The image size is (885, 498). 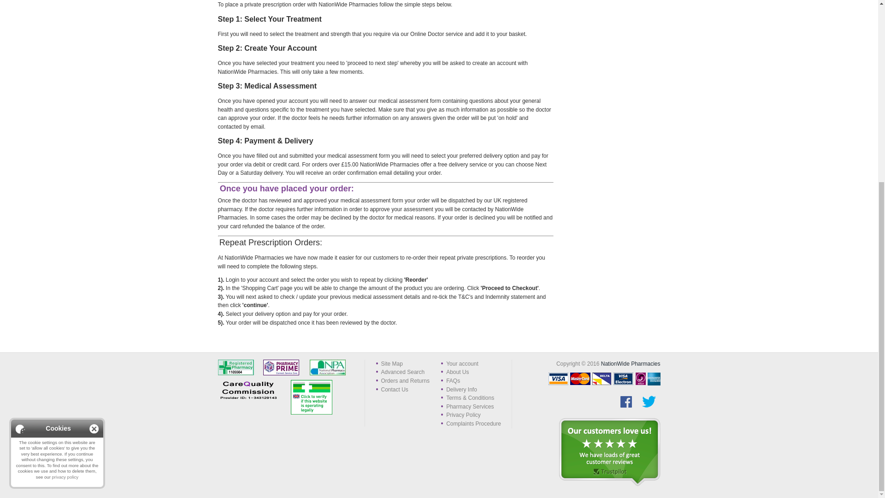 What do you see at coordinates (240, 367) in the screenshot?
I see `GPhC Registration No.` at bounding box center [240, 367].